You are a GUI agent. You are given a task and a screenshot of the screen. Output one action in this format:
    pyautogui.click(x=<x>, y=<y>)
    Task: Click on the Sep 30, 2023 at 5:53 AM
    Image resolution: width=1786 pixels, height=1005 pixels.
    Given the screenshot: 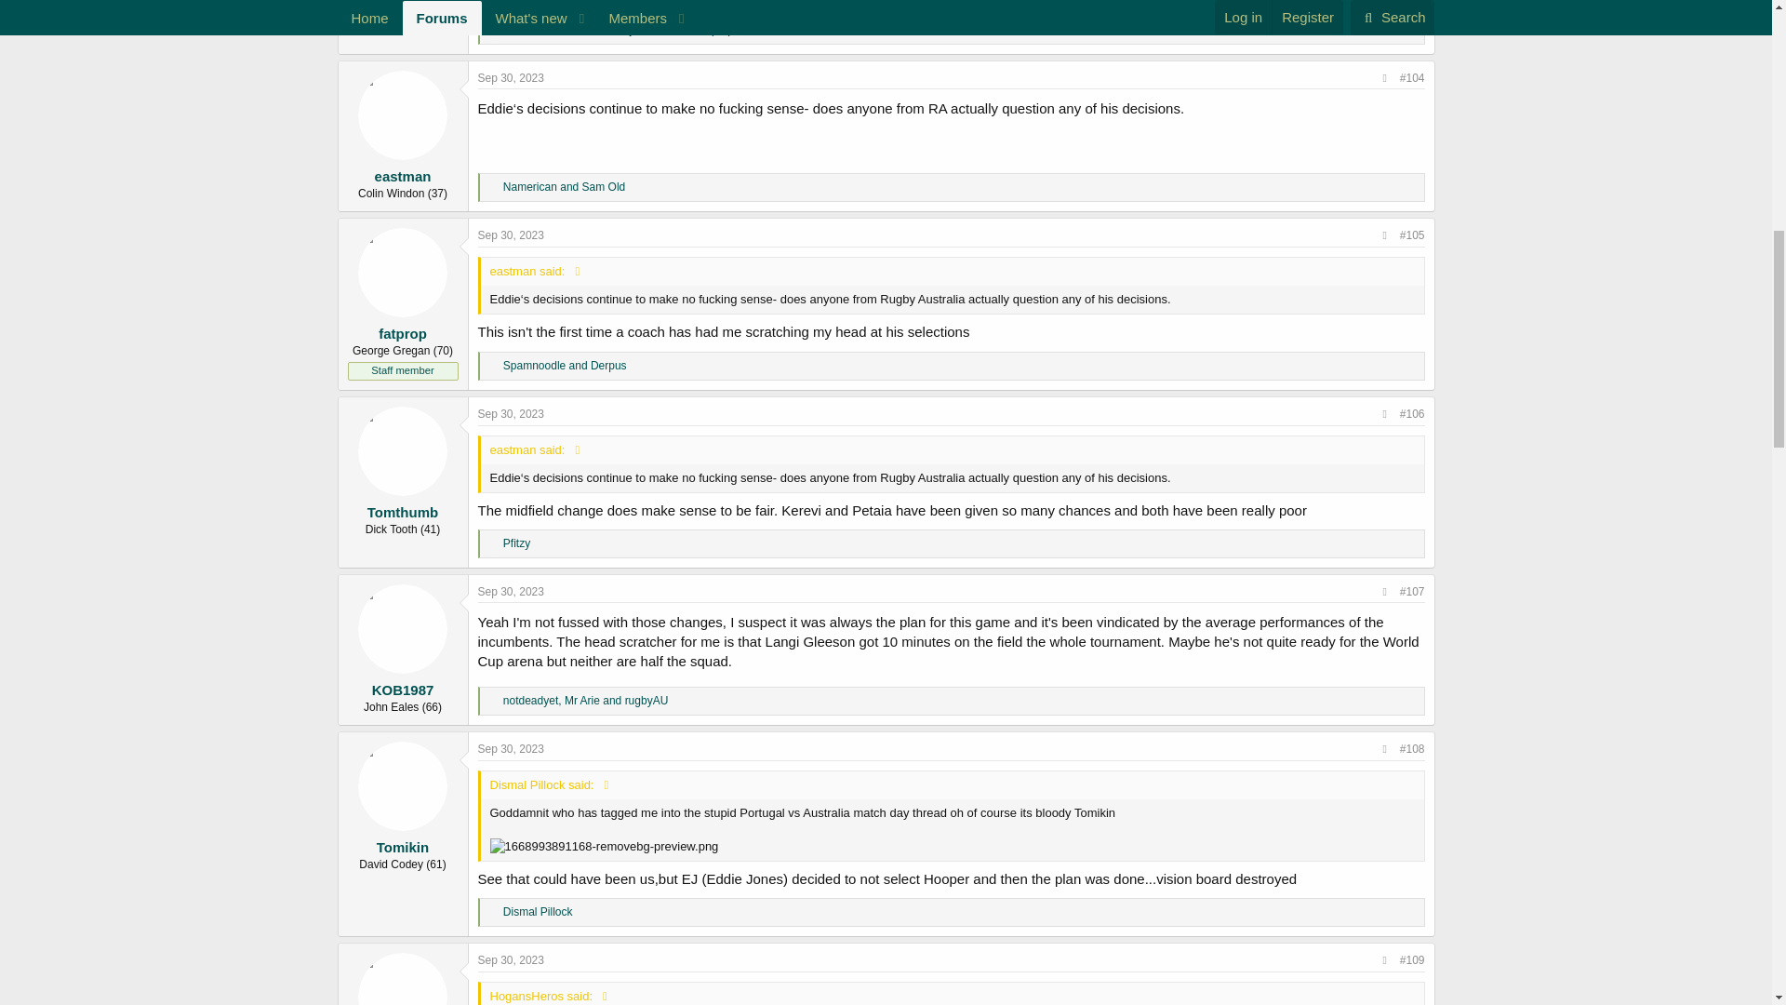 What is the action you would take?
    pyautogui.click(x=512, y=235)
    